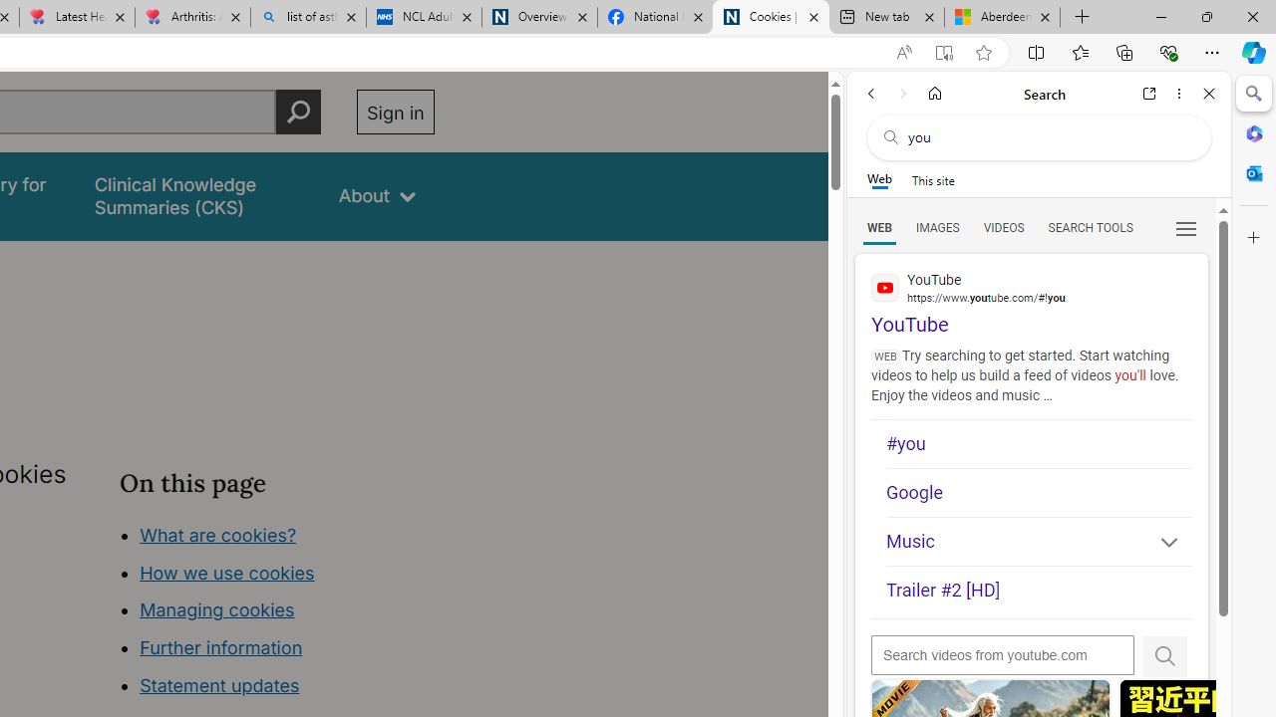 Image resolution: width=1276 pixels, height=717 pixels. Describe the element at coordinates (879, 179) in the screenshot. I see `Web scope` at that location.